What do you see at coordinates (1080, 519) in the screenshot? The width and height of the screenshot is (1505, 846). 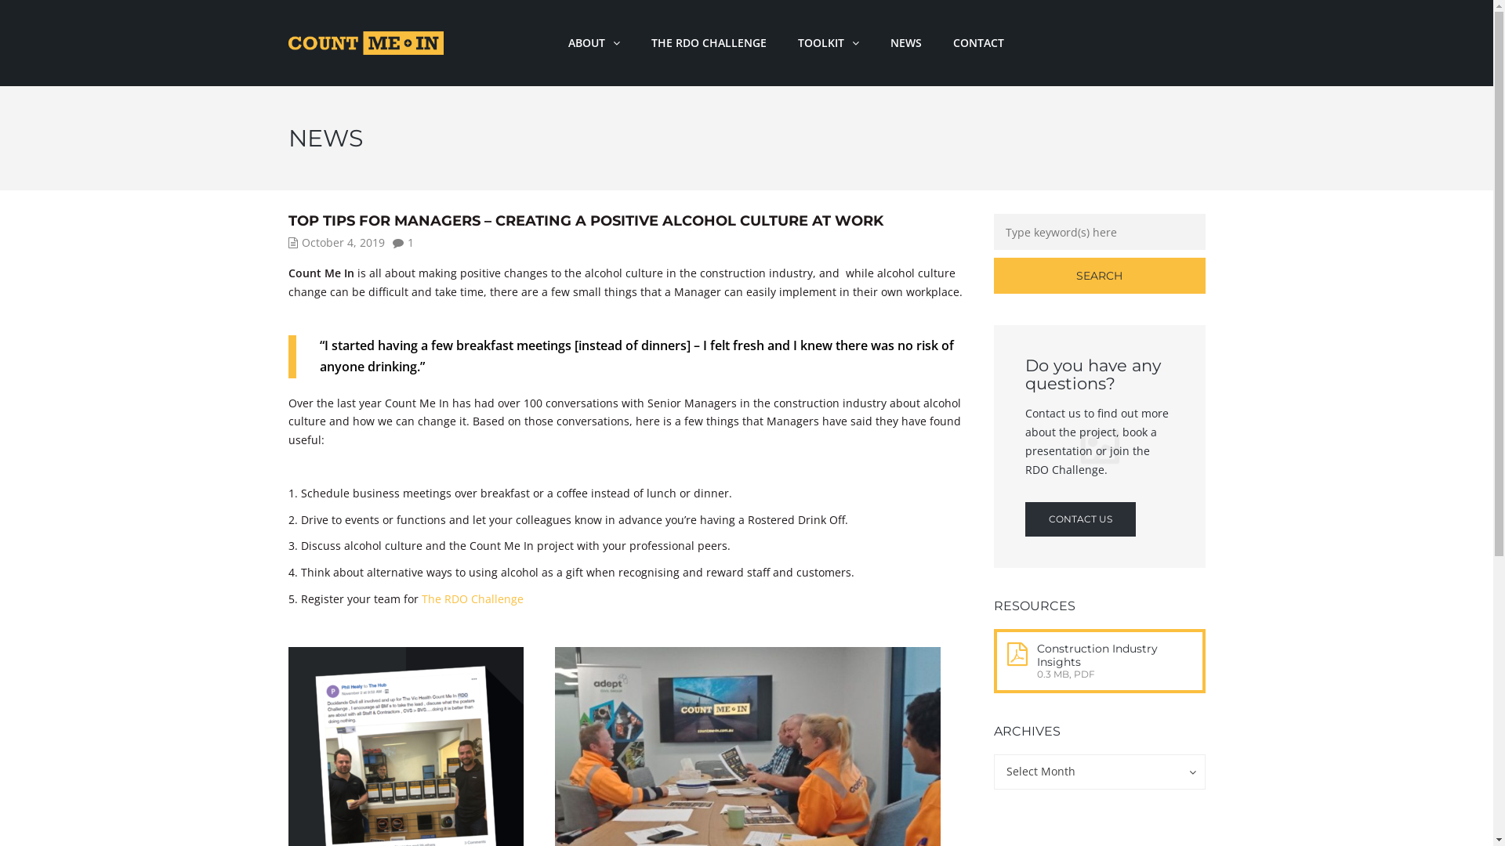 I see `CONTACT US` at bounding box center [1080, 519].